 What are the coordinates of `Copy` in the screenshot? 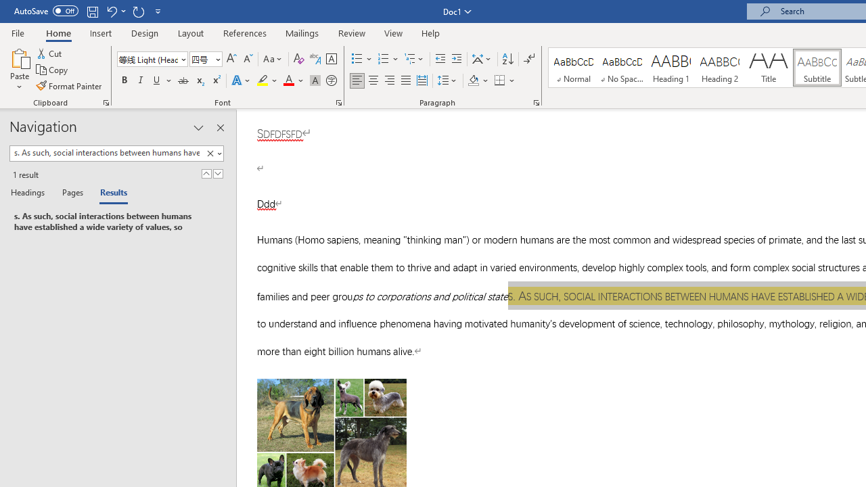 It's located at (53, 70).